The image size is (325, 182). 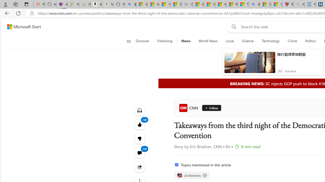 What do you see at coordinates (139, 167) in the screenshot?
I see `Class: at-item` at bounding box center [139, 167].